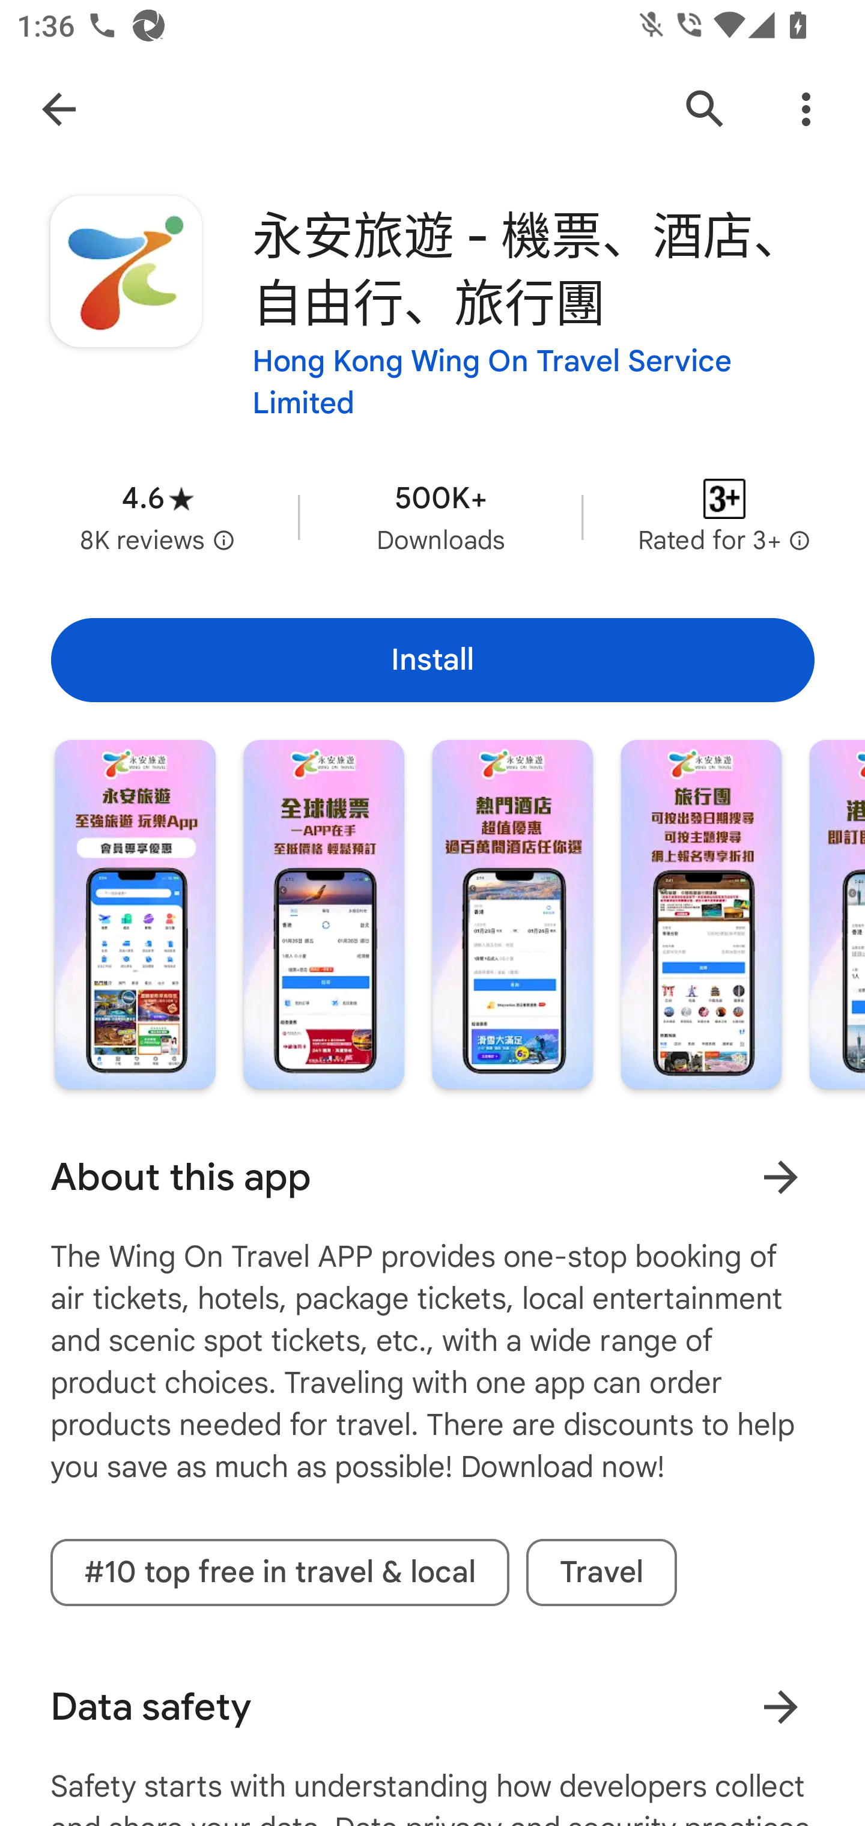 The width and height of the screenshot is (865, 1826). I want to click on Screenshot "2" of "8", so click(323, 914).